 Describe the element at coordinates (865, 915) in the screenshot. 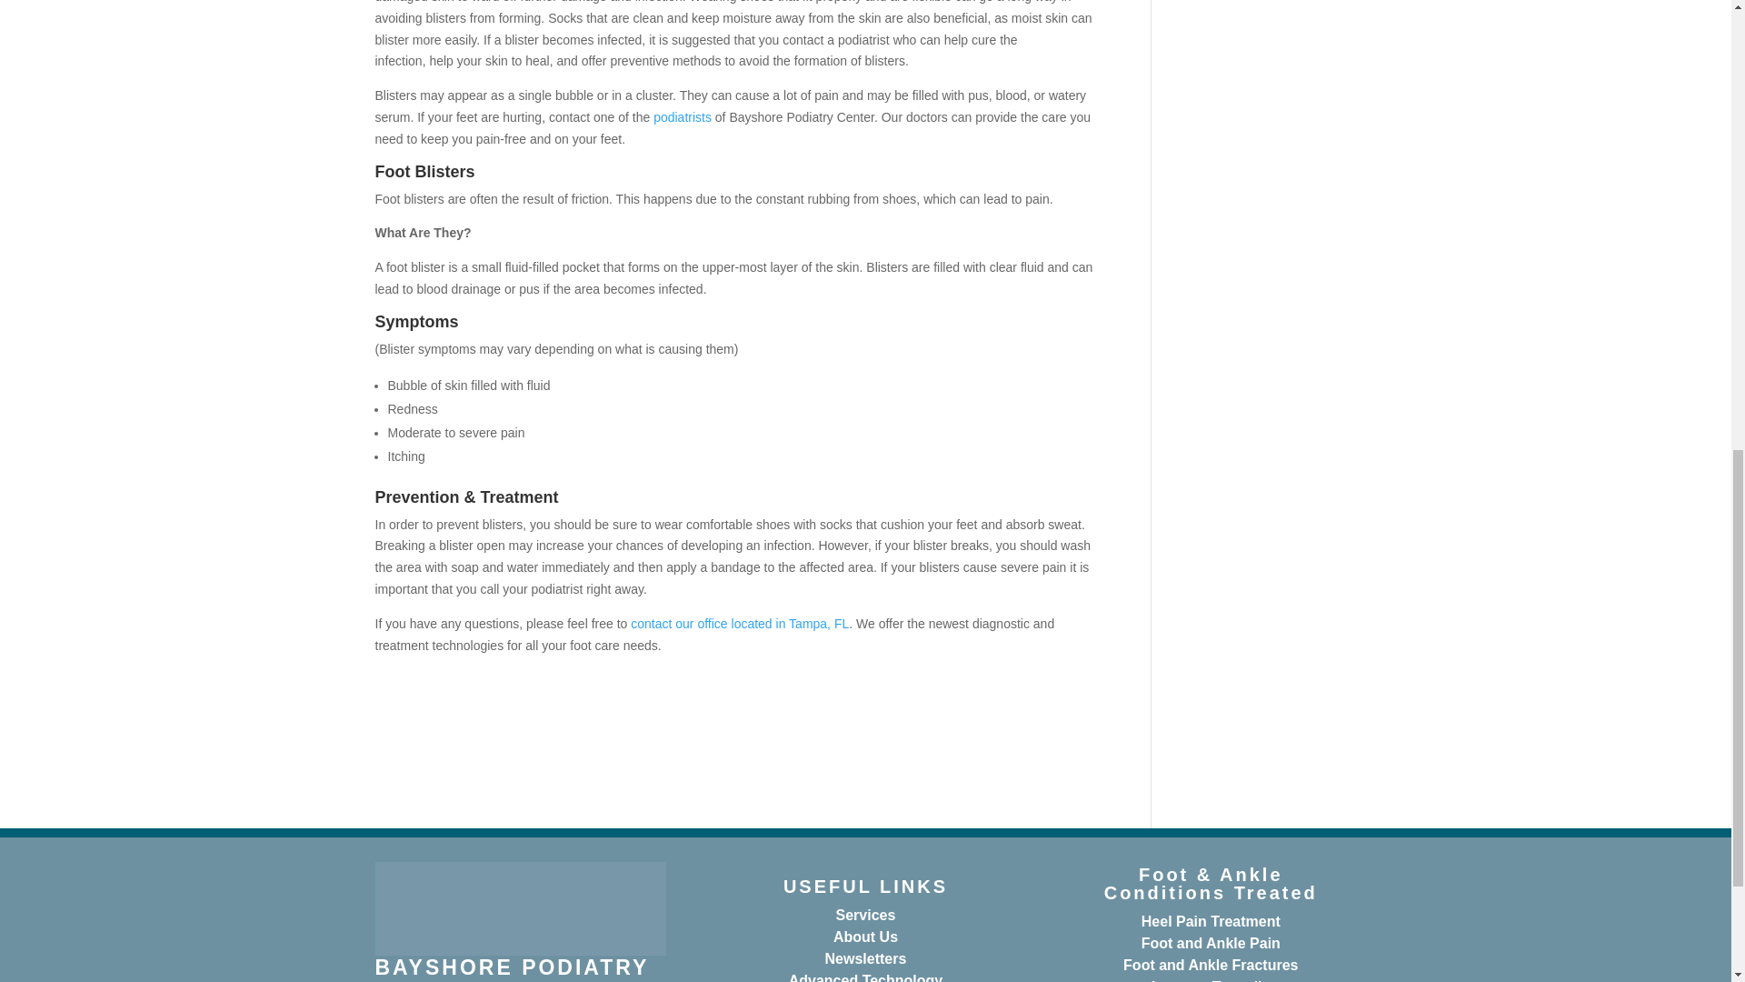

I see `Services` at that location.